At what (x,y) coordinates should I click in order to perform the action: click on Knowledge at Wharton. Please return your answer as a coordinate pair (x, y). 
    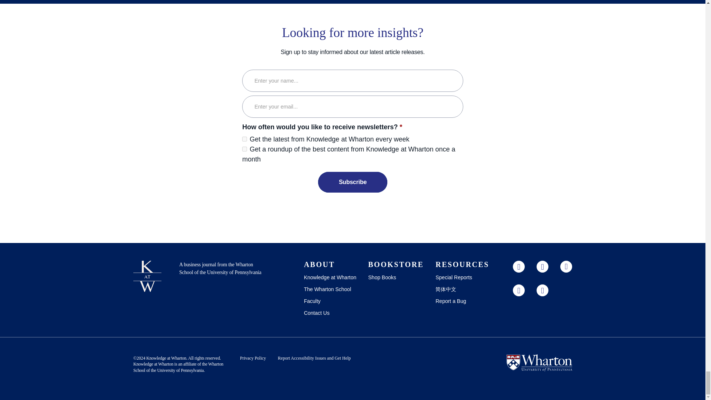
    Looking at the image, I should click on (153, 364).